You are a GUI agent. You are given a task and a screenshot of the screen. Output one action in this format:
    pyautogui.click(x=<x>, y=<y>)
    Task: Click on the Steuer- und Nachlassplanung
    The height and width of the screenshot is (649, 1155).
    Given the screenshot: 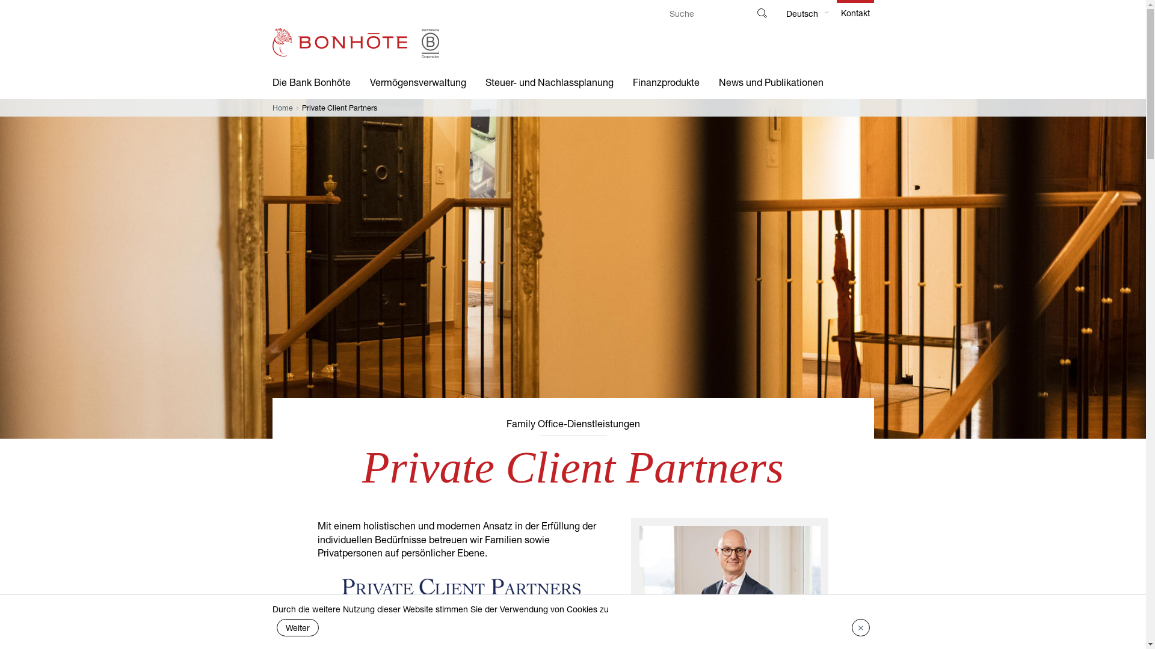 What is the action you would take?
    pyautogui.click(x=549, y=82)
    